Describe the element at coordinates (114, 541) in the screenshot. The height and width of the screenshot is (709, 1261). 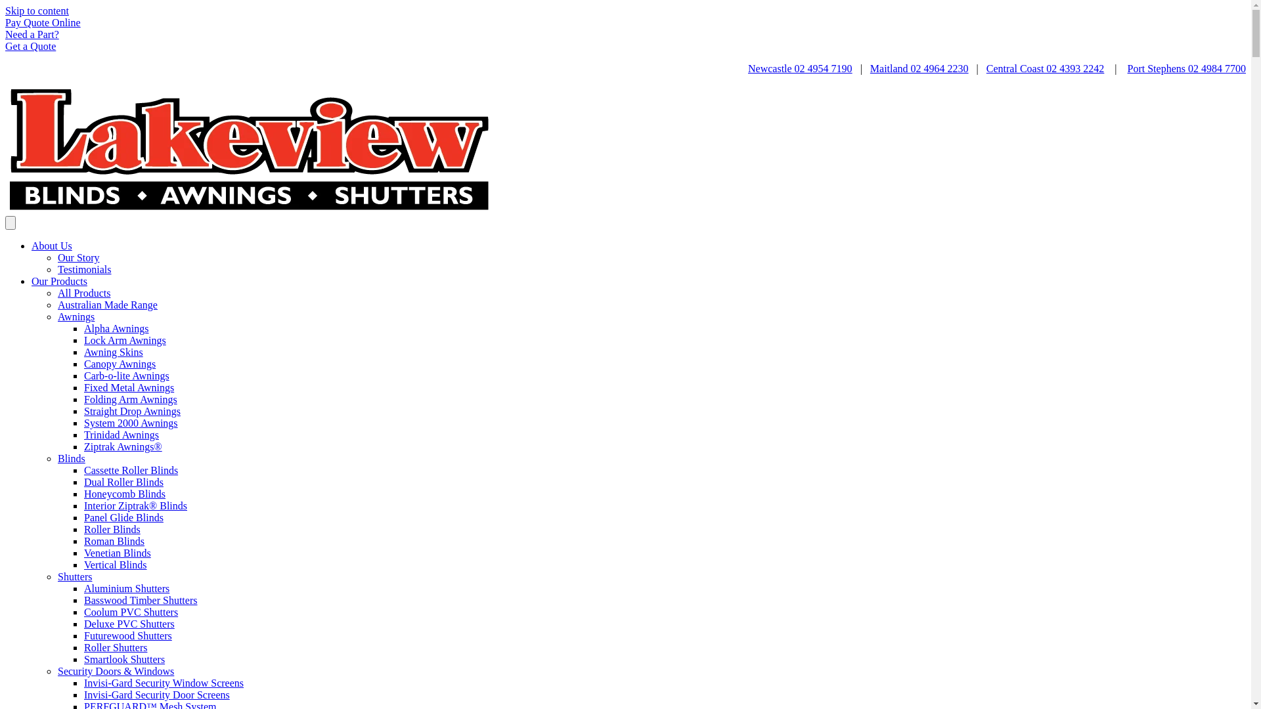
I see `Roman Blinds` at that location.